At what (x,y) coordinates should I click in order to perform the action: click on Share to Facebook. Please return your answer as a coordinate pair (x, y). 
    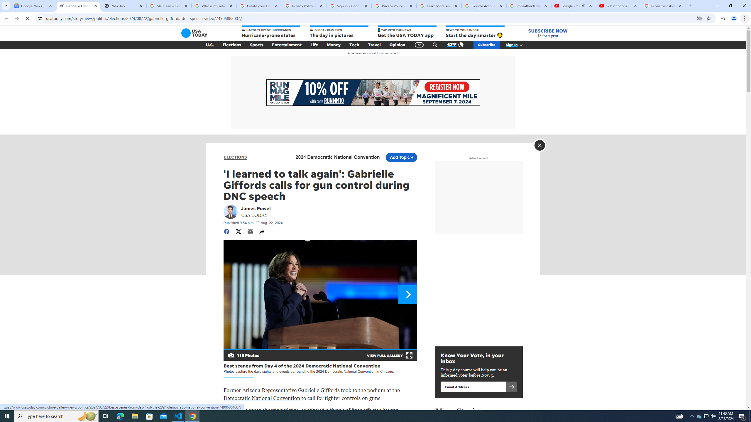
    Looking at the image, I should click on (226, 232).